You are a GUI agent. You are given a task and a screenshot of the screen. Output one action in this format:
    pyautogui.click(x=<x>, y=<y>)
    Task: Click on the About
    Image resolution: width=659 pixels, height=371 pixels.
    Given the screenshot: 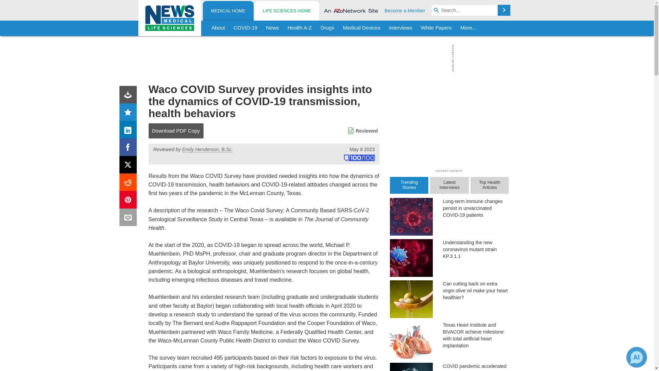 What is the action you would take?
    pyautogui.click(x=218, y=28)
    